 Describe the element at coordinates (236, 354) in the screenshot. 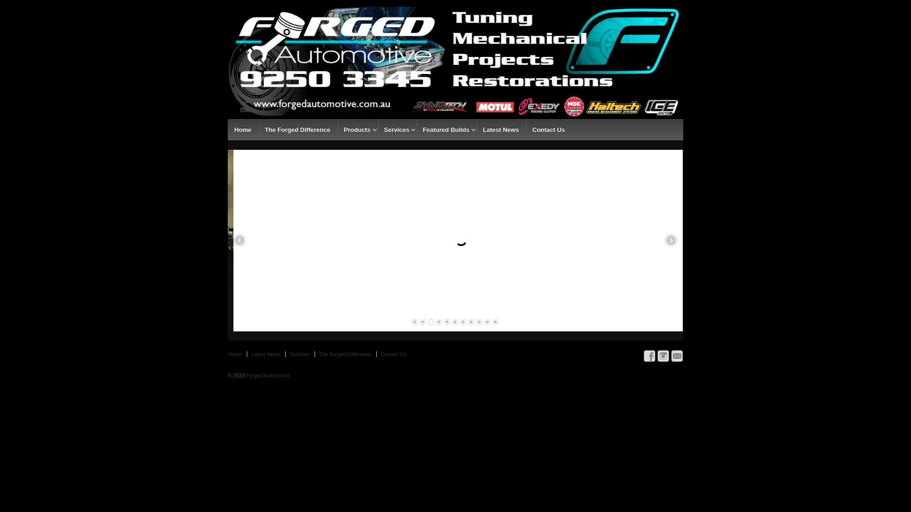

I see `Home` at that location.